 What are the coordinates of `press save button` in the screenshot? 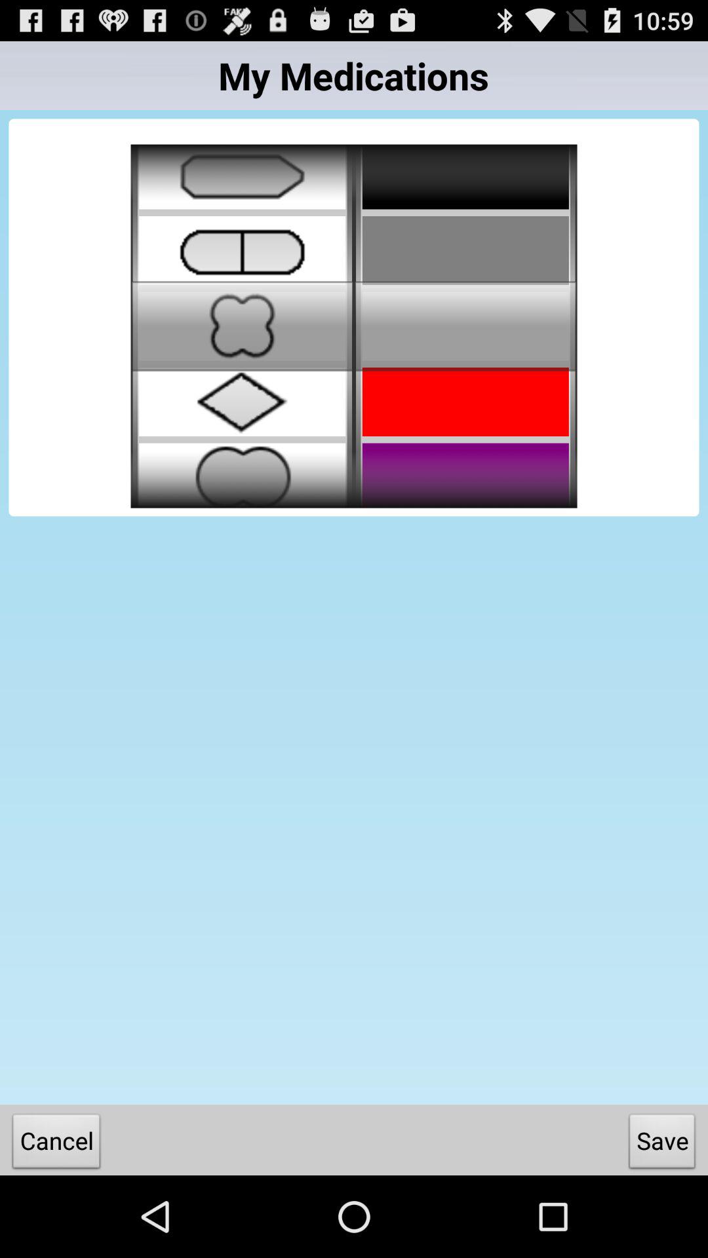 It's located at (662, 1144).